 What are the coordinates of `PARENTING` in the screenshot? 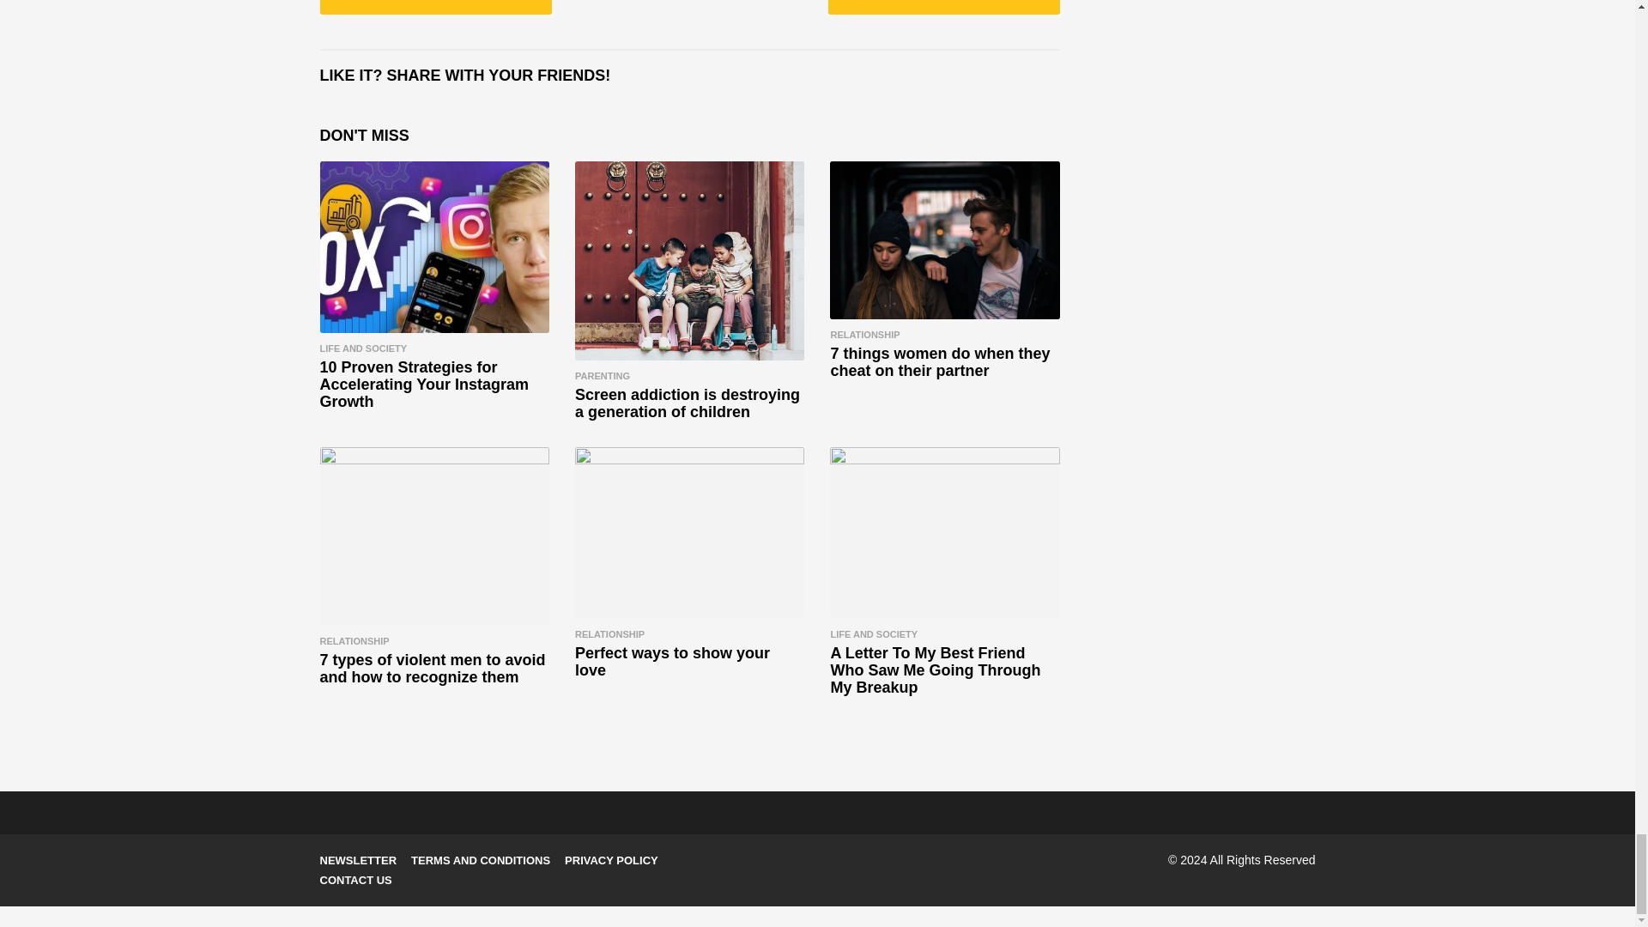 It's located at (603, 376).